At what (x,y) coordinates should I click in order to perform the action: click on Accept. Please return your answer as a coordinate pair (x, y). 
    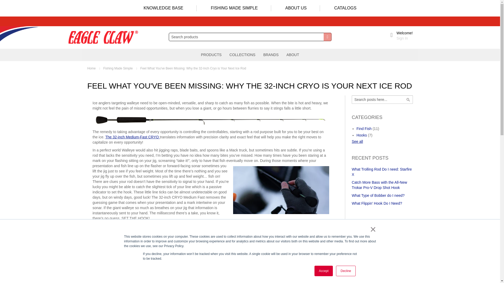
    Looking at the image, I should click on (324, 271).